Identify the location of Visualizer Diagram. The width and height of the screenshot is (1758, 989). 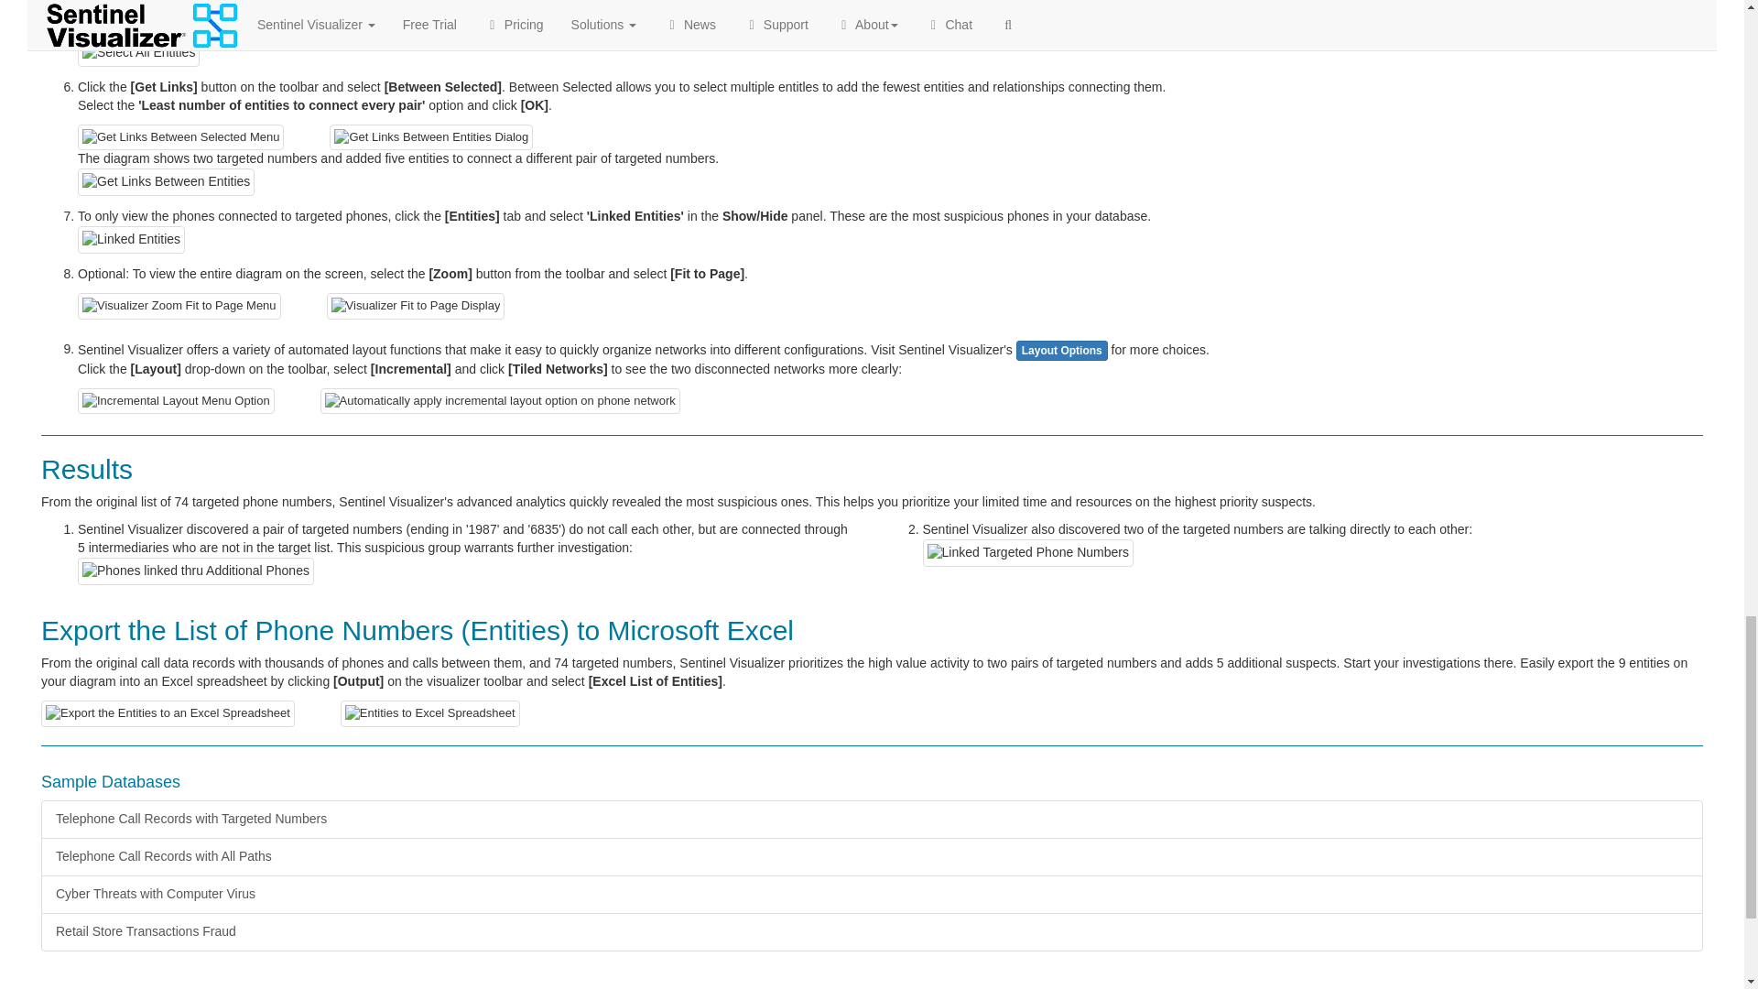
(143, 4).